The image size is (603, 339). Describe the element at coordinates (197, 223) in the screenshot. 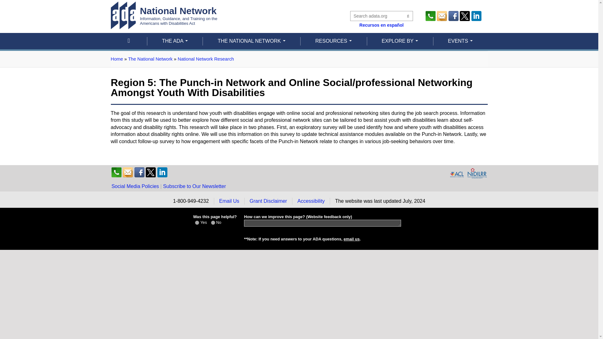

I see `Yes` at that location.